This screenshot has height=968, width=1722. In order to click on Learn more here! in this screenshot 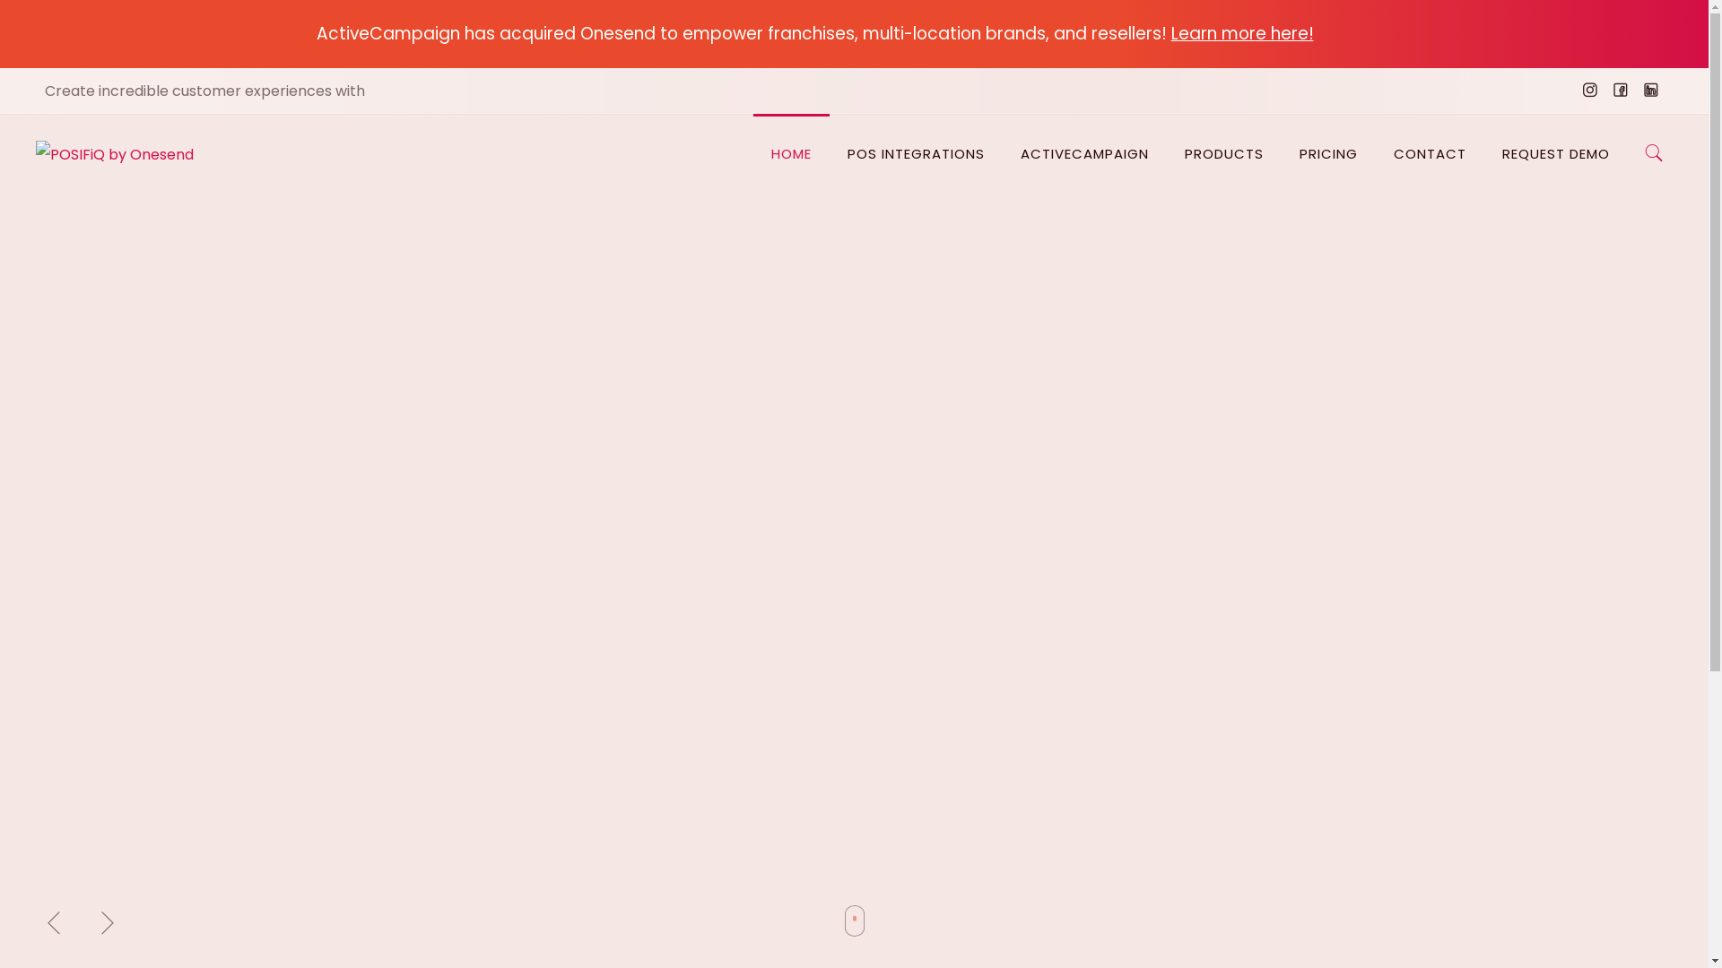, I will do `click(1243, 34)`.